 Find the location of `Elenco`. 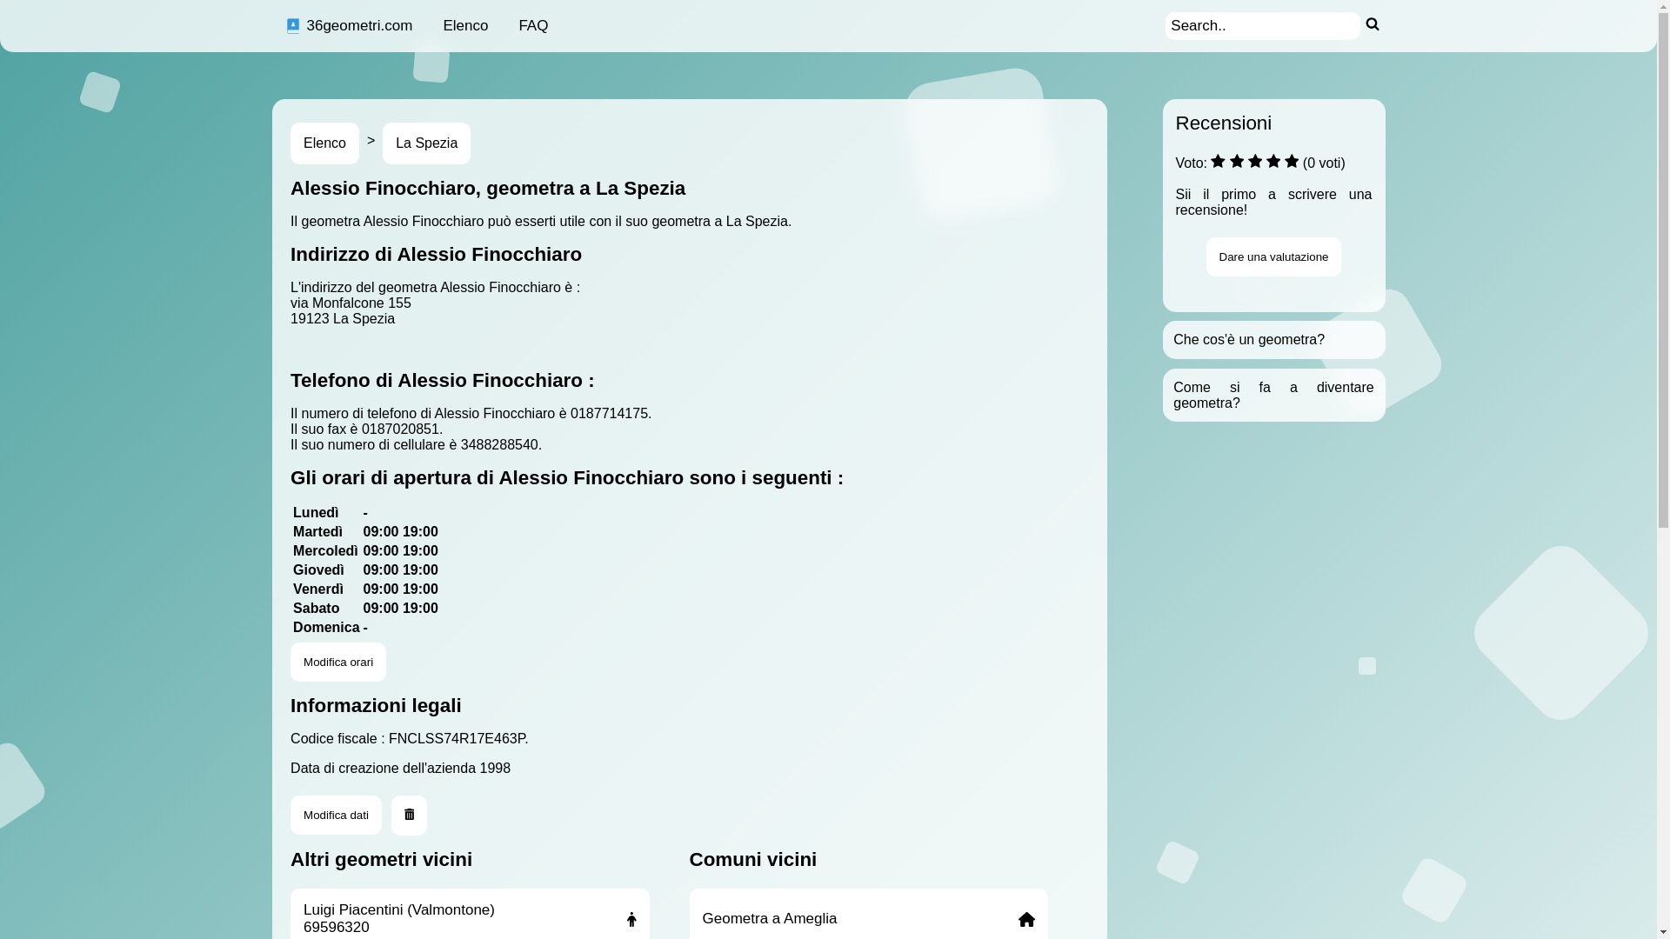

Elenco is located at coordinates (325, 143).